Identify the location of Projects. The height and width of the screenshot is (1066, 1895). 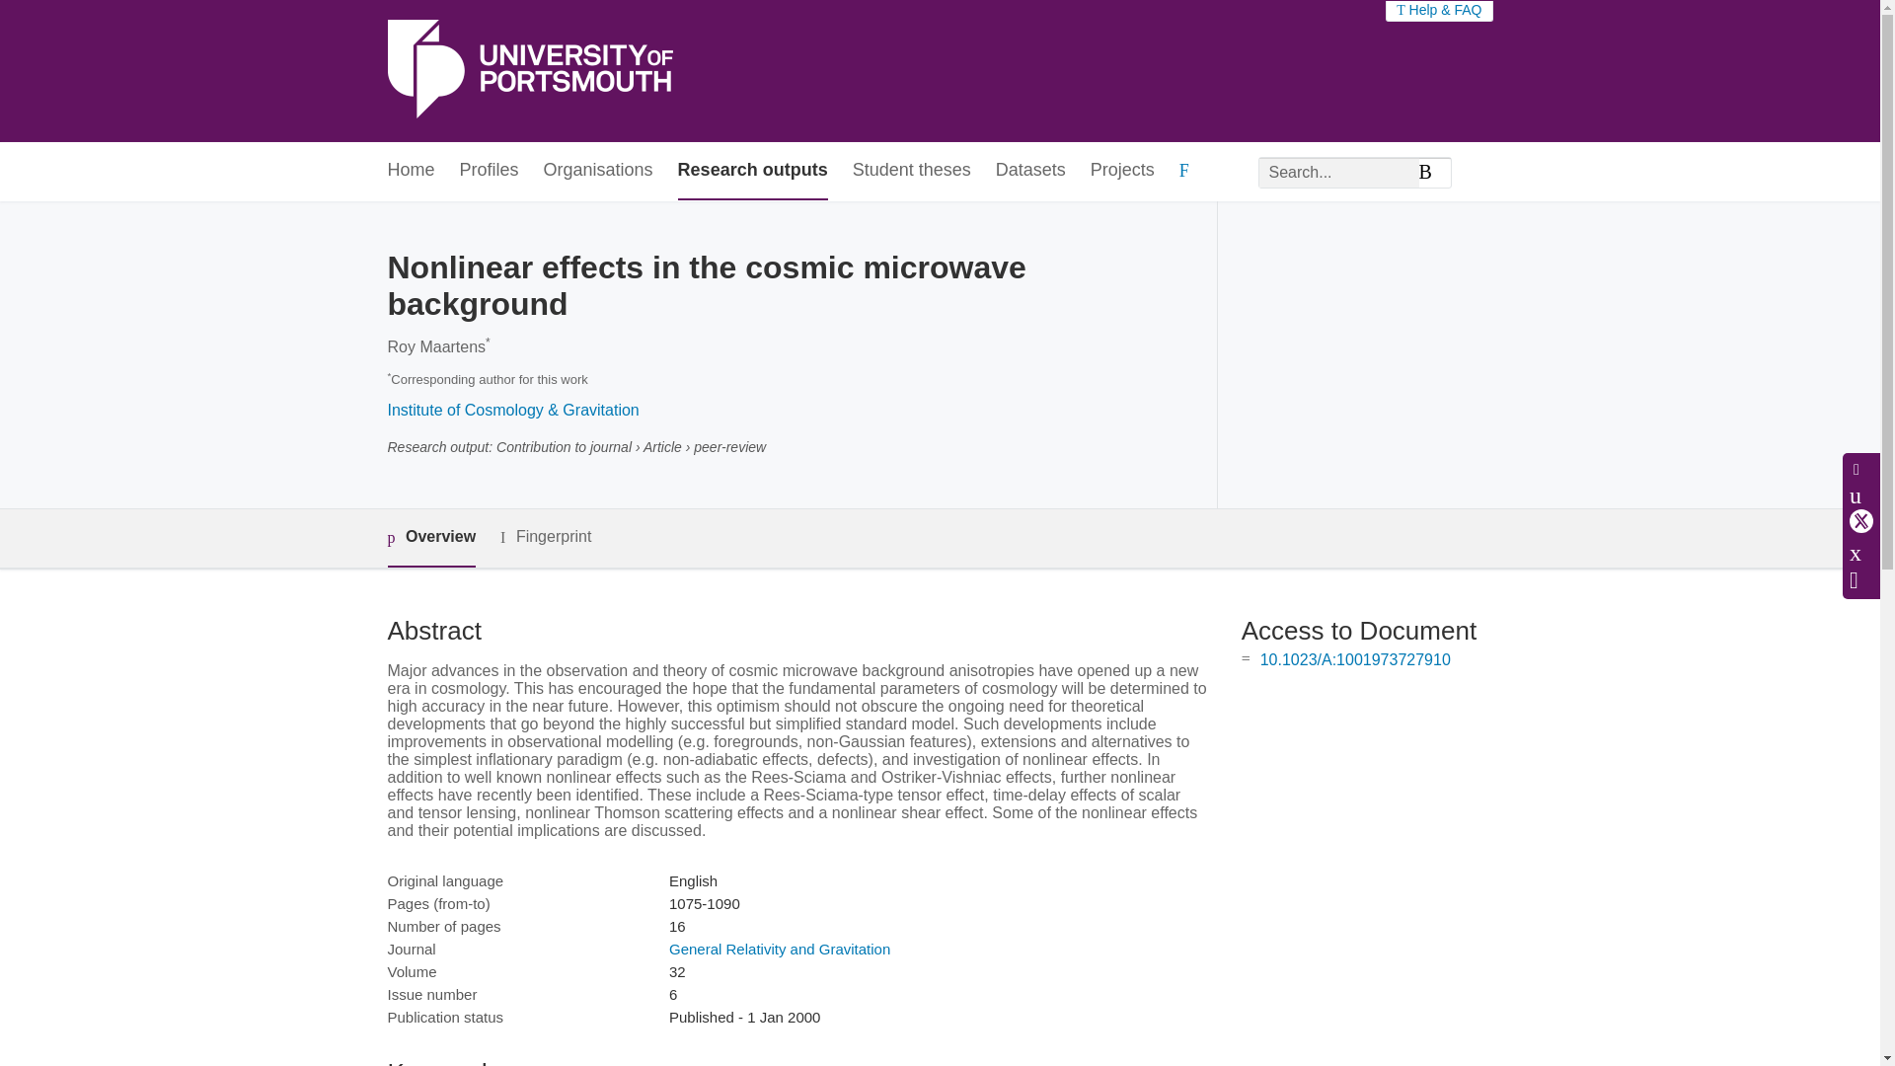
(1122, 171).